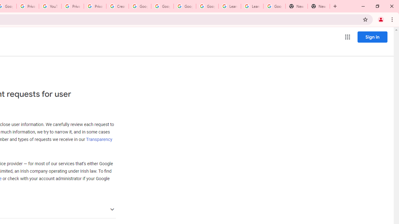  What do you see at coordinates (274, 6) in the screenshot?
I see `Google Account` at bounding box center [274, 6].